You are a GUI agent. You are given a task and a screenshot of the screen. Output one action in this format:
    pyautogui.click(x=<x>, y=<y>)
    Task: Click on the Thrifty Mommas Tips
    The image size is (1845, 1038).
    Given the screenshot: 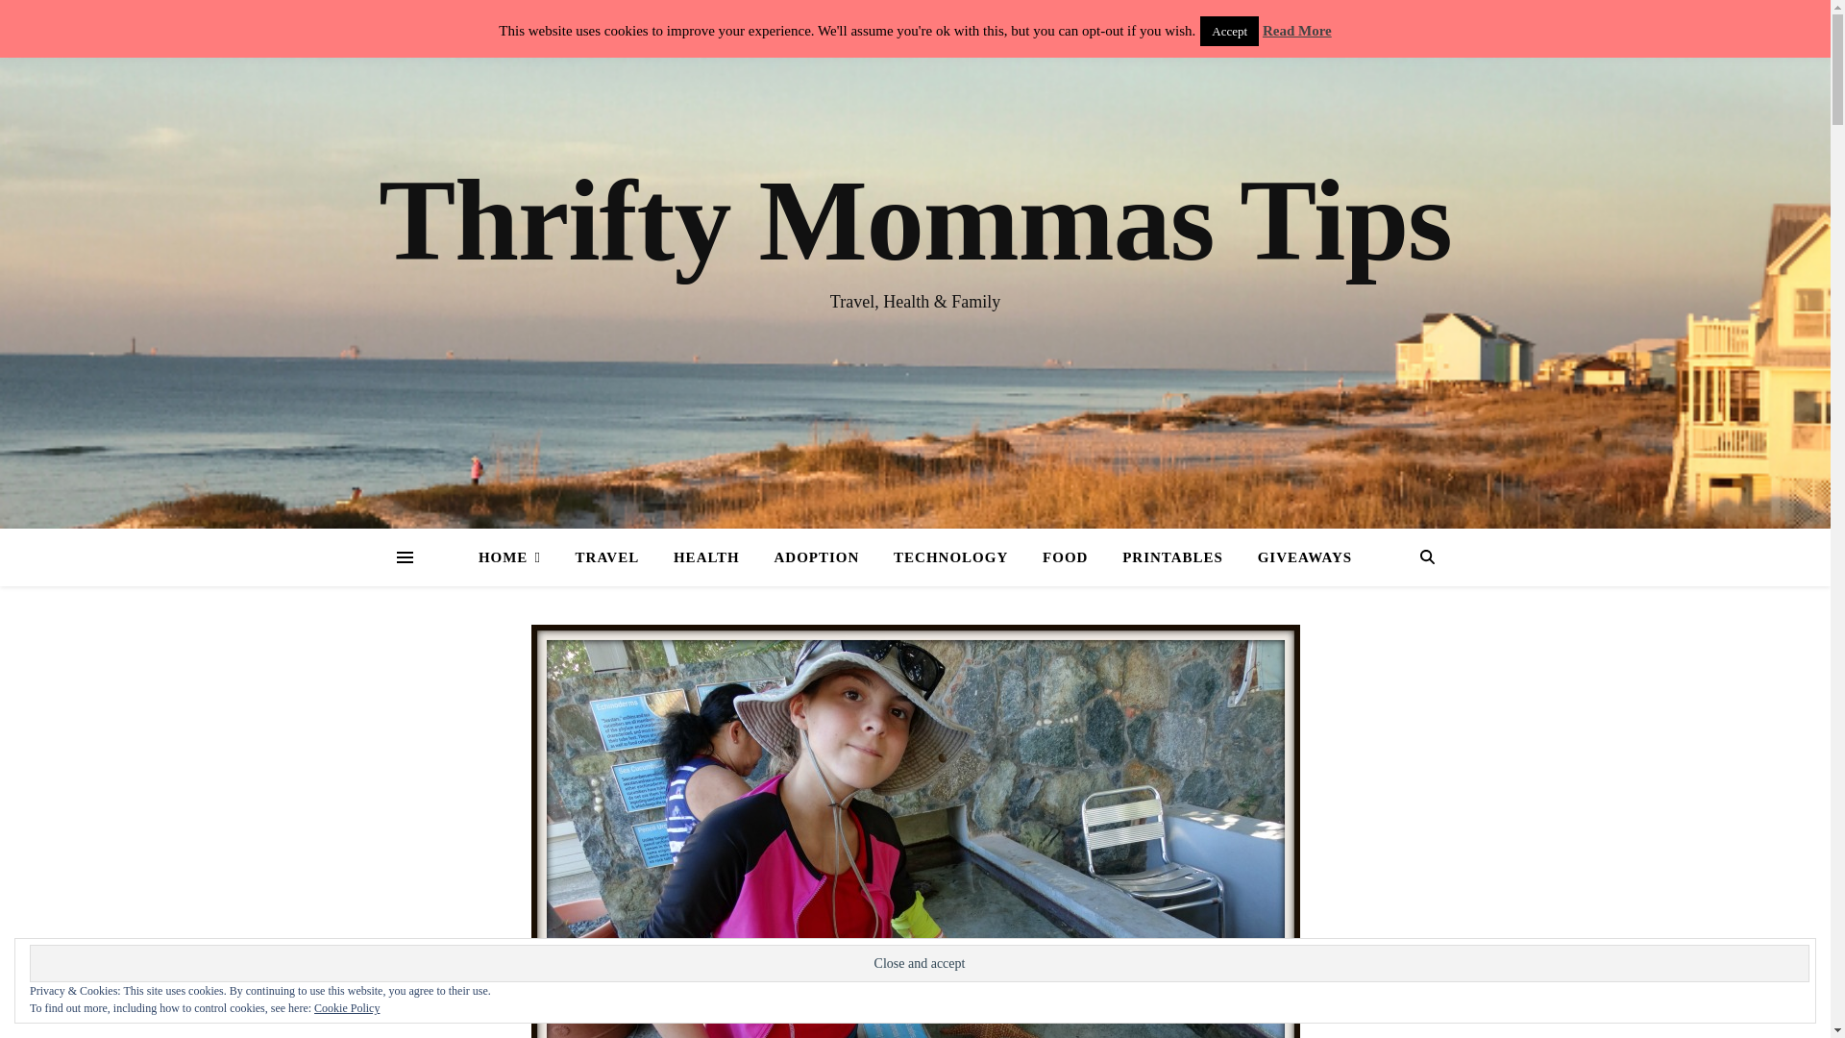 What is the action you would take?
    pyautogui.click(x=915, y=221)
    